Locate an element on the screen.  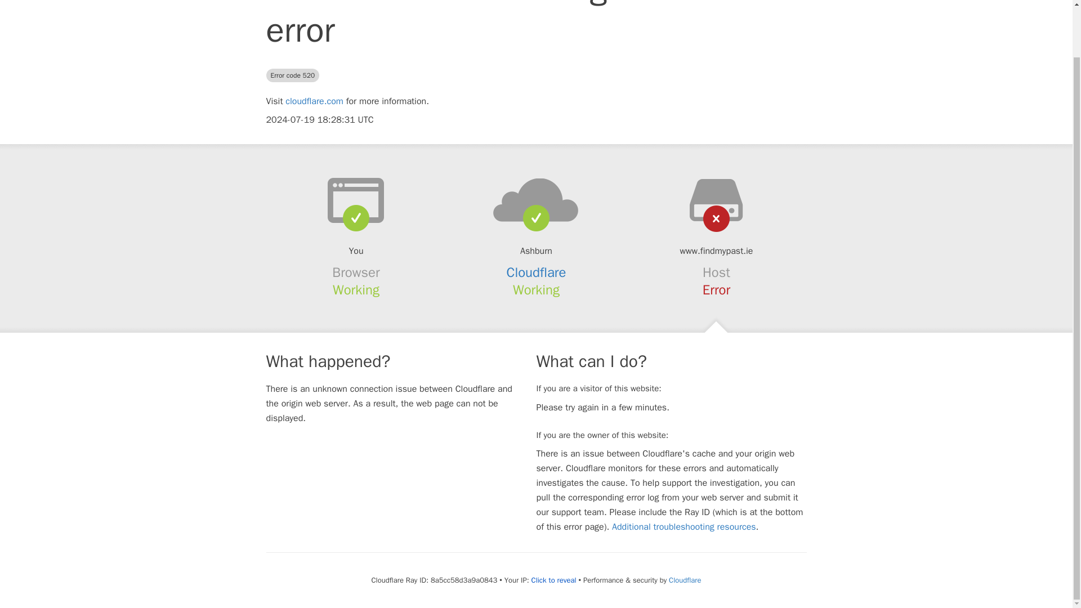
Cloudflare is located at coordinates (685, 580).